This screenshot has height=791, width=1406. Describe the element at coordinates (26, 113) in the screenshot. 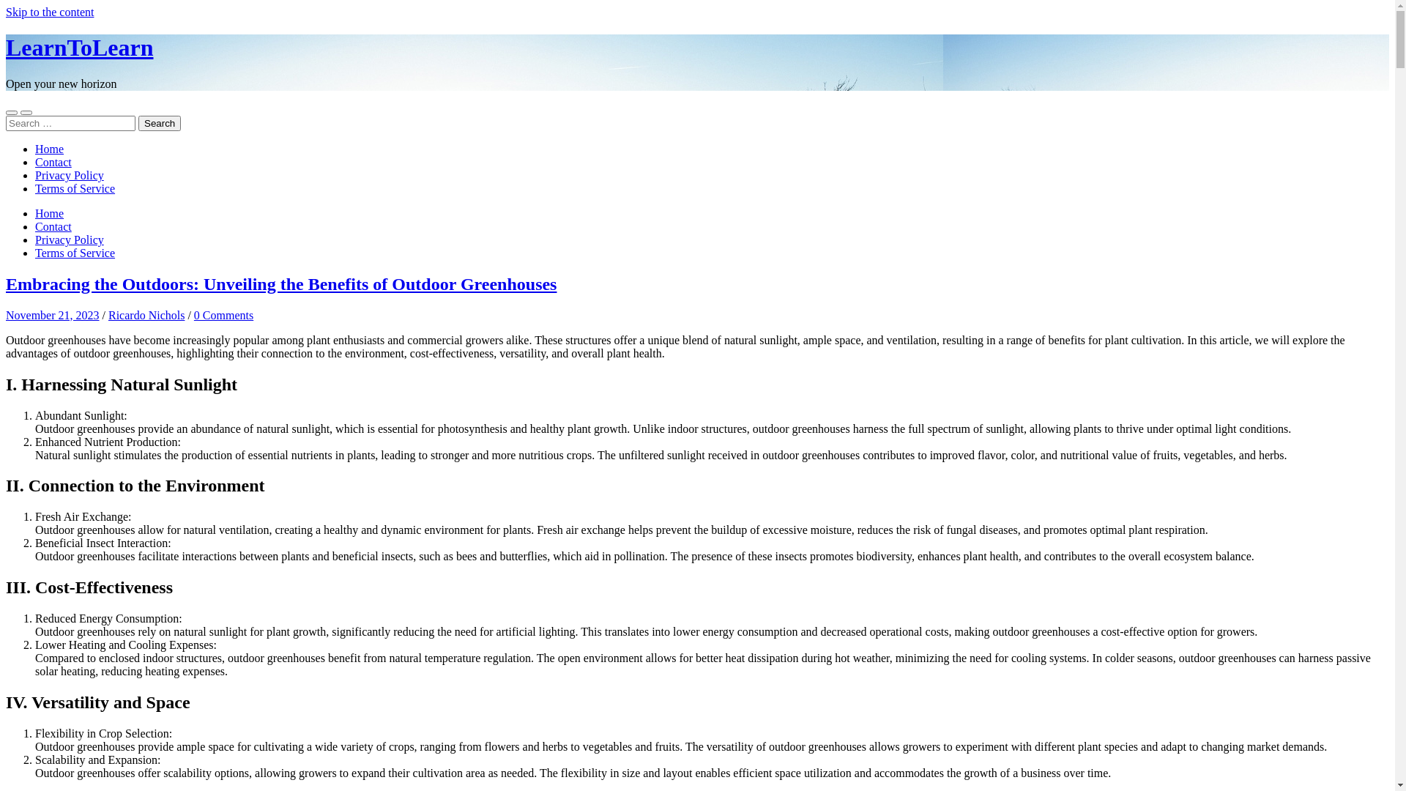

I see `Toggle search field` at that location.